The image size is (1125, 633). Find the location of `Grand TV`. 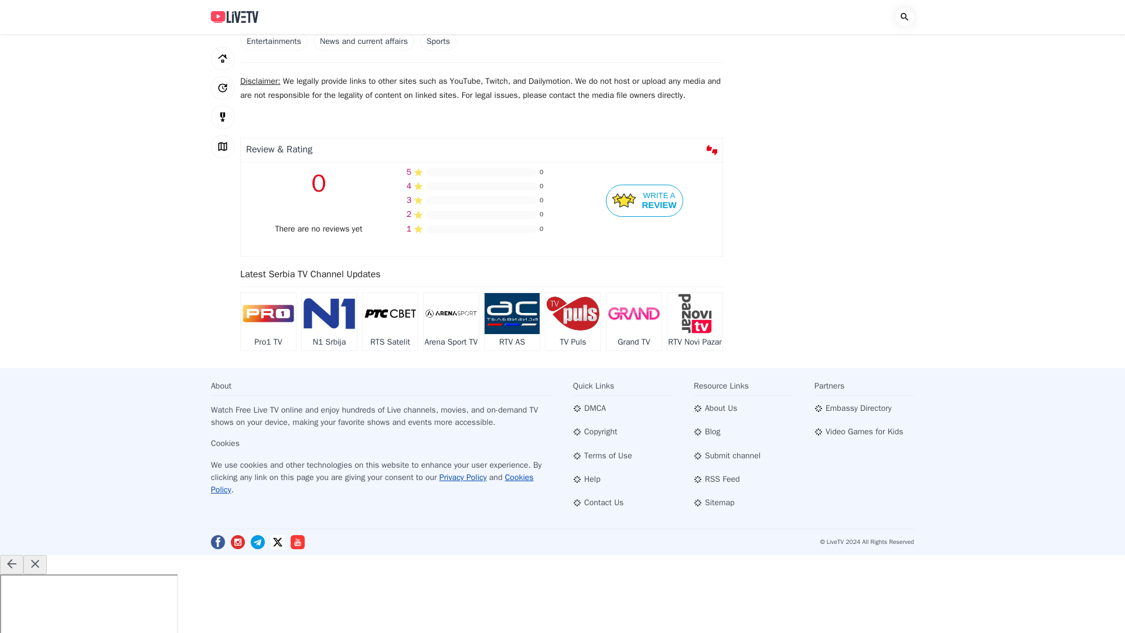

Grand TV is located at coordinates (451, 322).